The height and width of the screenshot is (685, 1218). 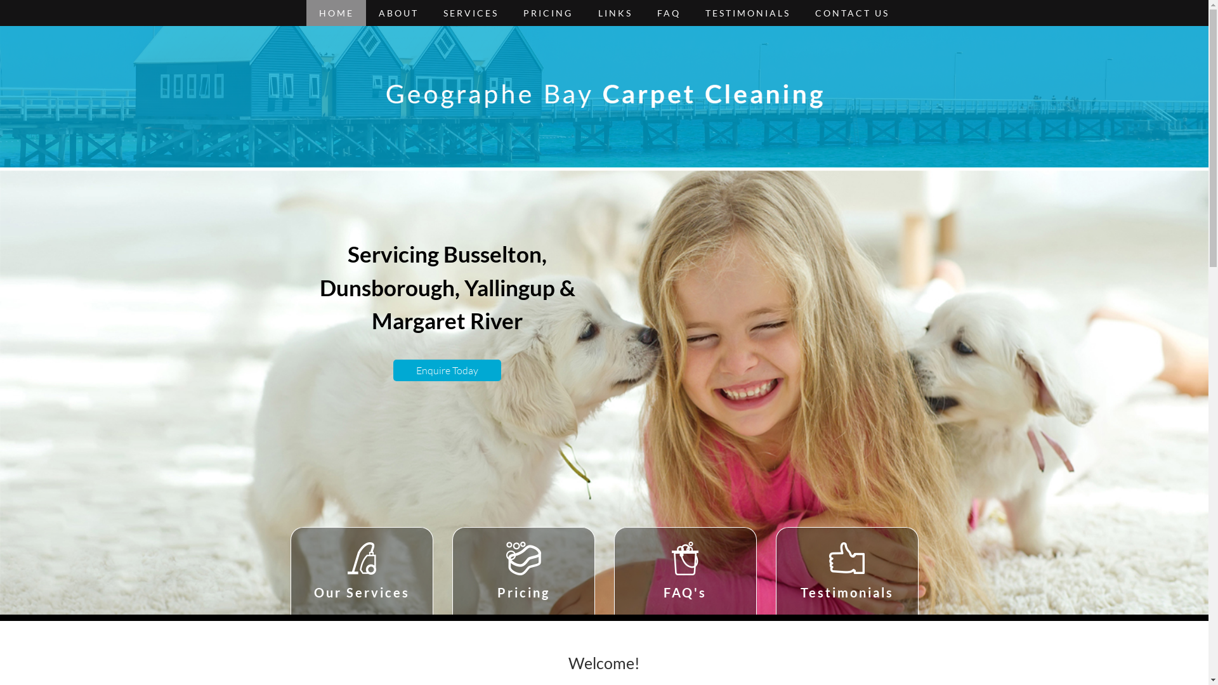 What do you see at coordinates (685, 571) in the screenshot?
I see `FAQ's` at bounding box center [685, 571].